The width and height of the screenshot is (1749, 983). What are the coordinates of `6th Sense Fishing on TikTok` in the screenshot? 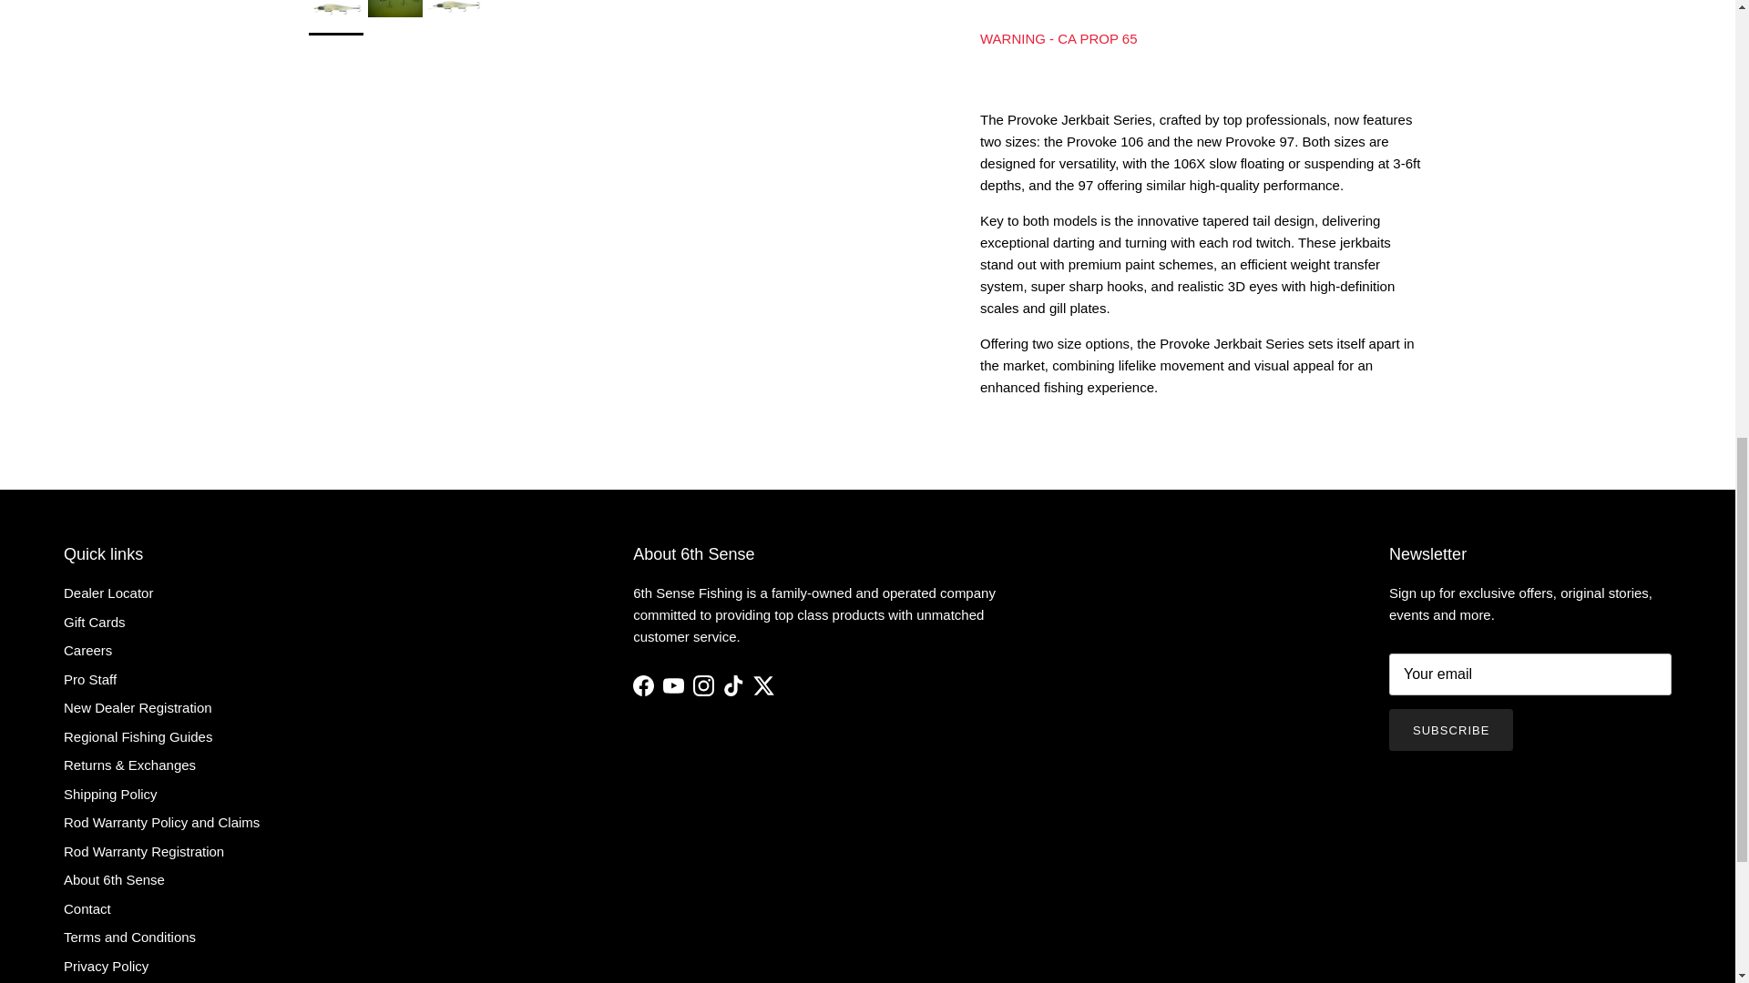 It's located at (734, 684).